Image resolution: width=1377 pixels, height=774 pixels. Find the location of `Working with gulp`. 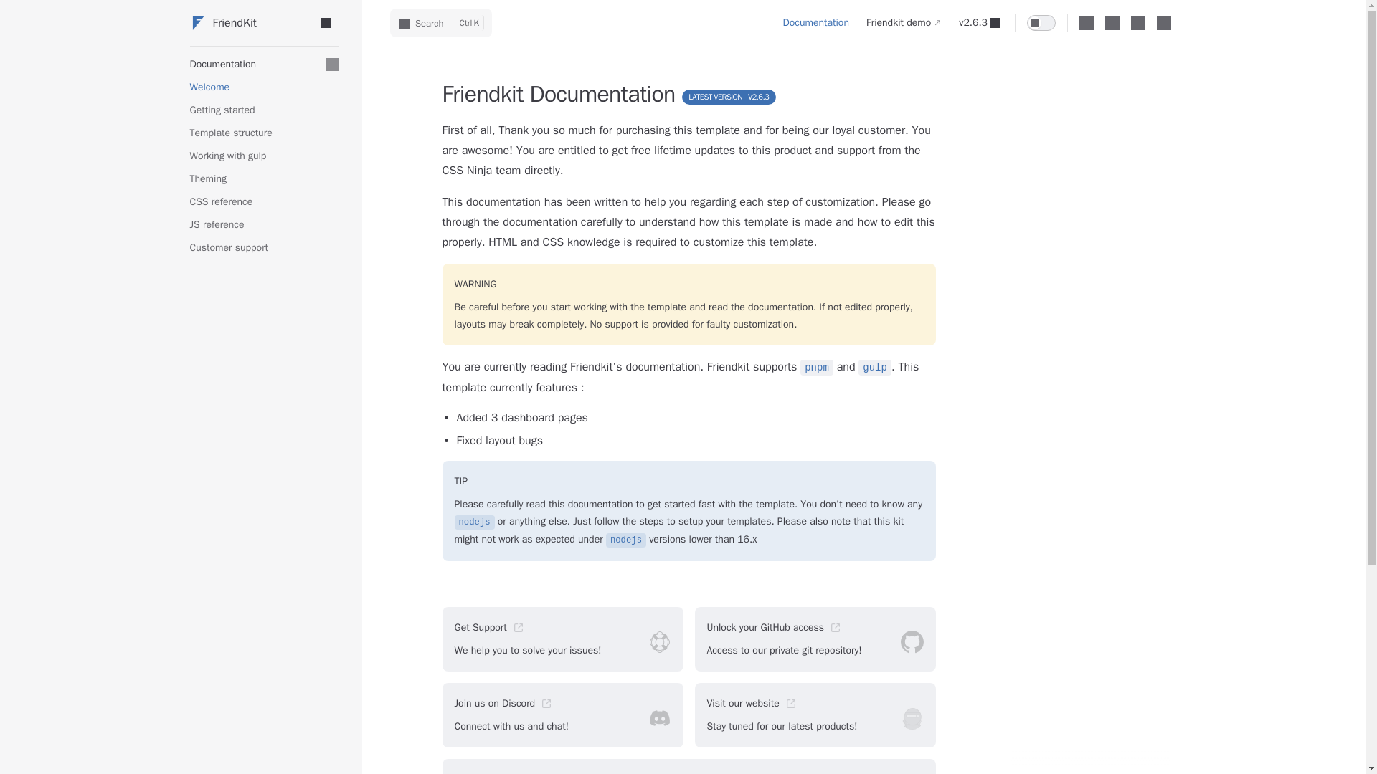

Working with gulp is located at coordinates (249, 23).